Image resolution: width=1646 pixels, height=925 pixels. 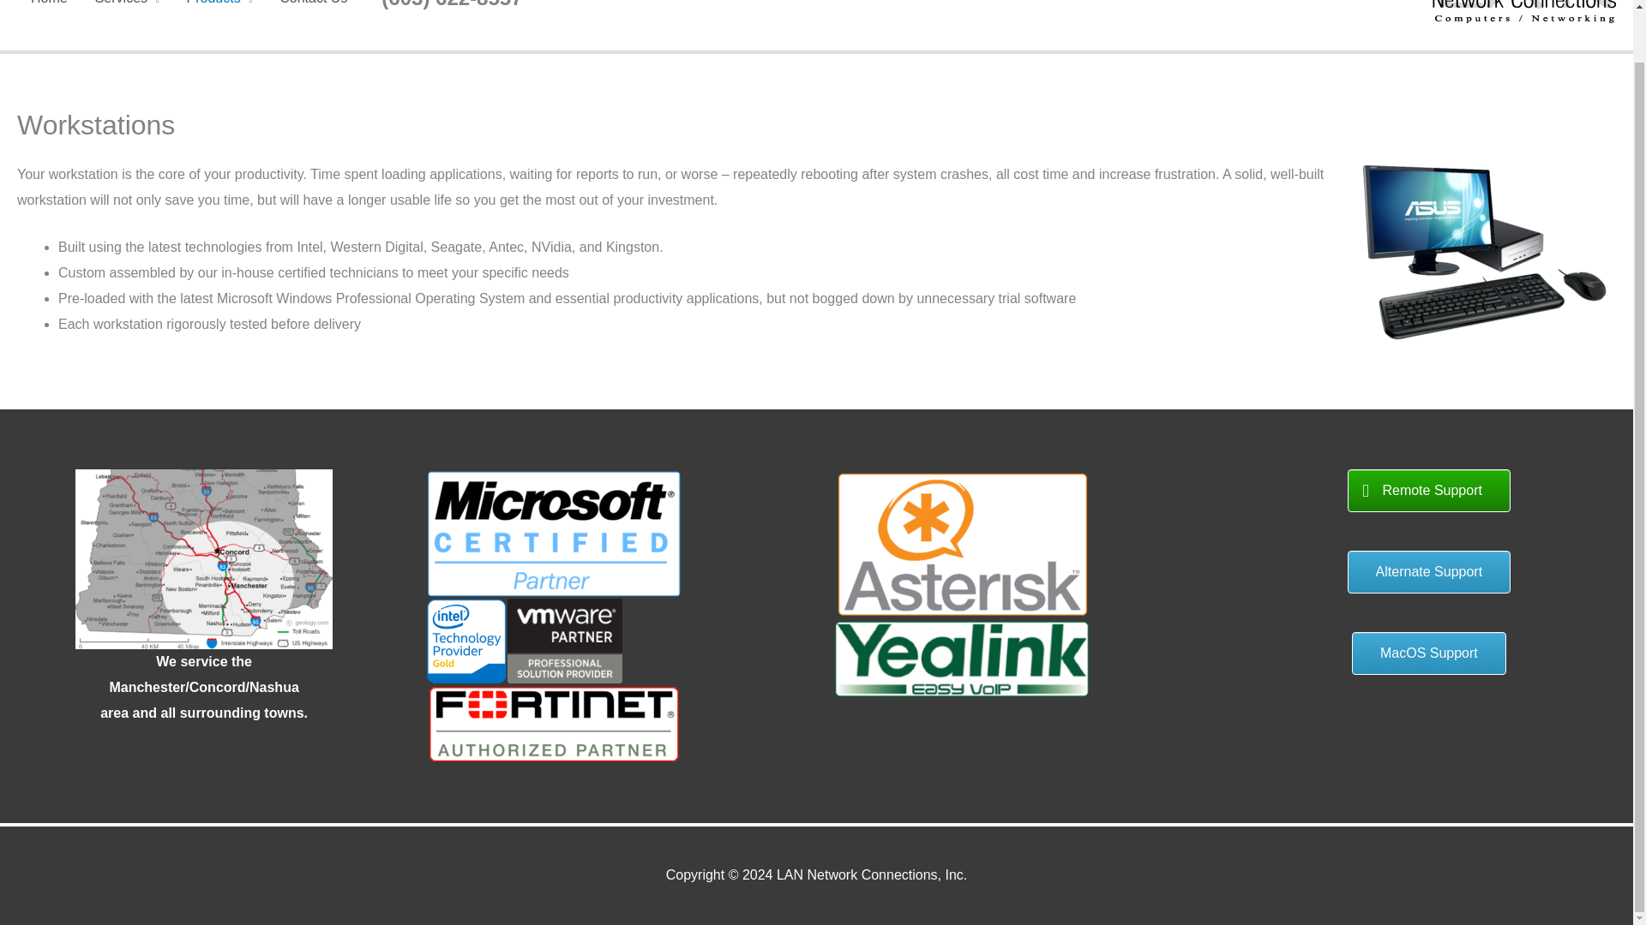 I want to click on Remote Support, so click(x=1429, y=490).